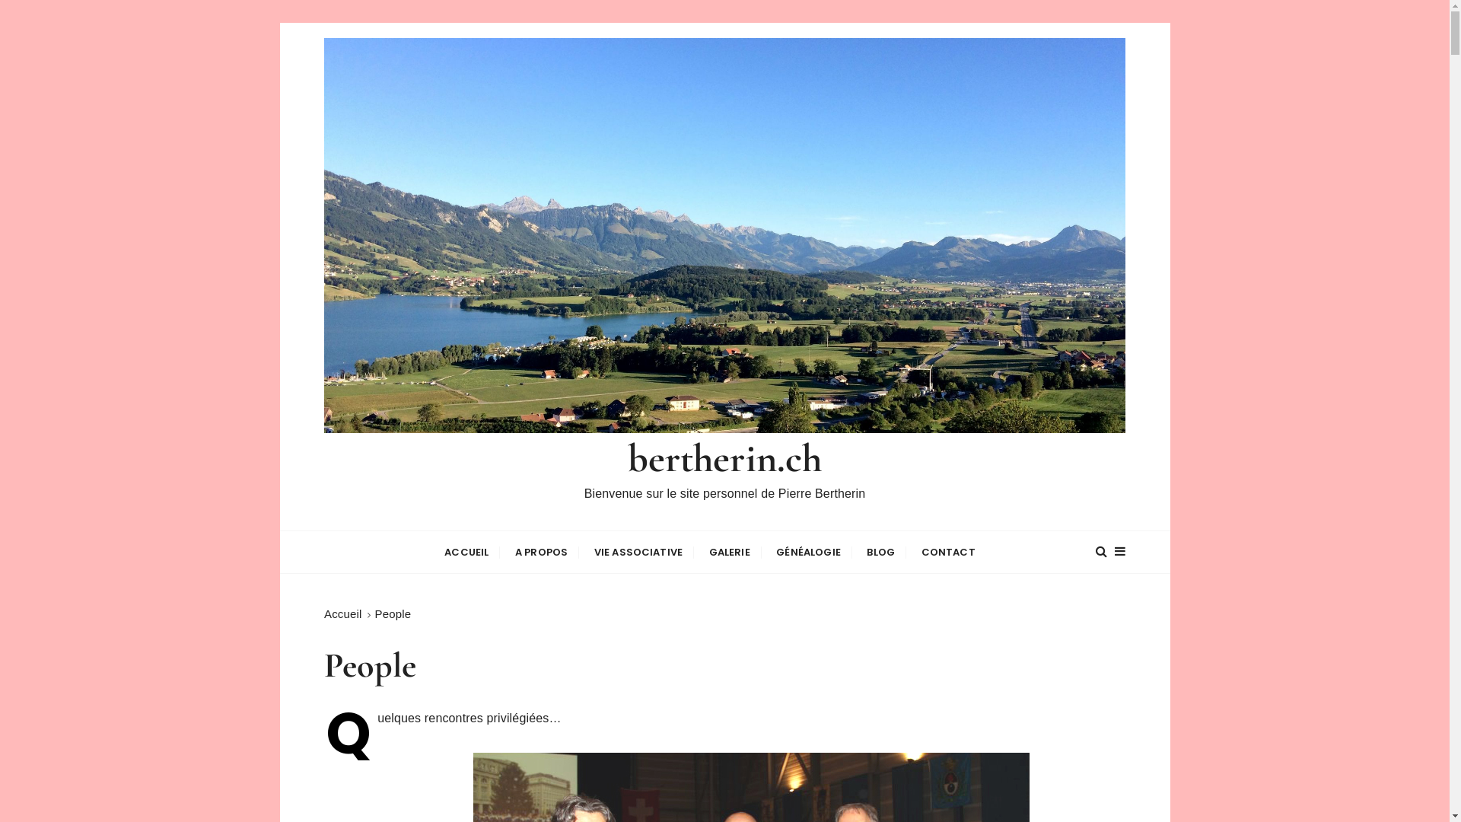 The height and width of the screenshot is (822, 1461). What do you see at coordinates (342, 613) in the screenshot?
I see `Accueil` at bounding box center [342, 613].